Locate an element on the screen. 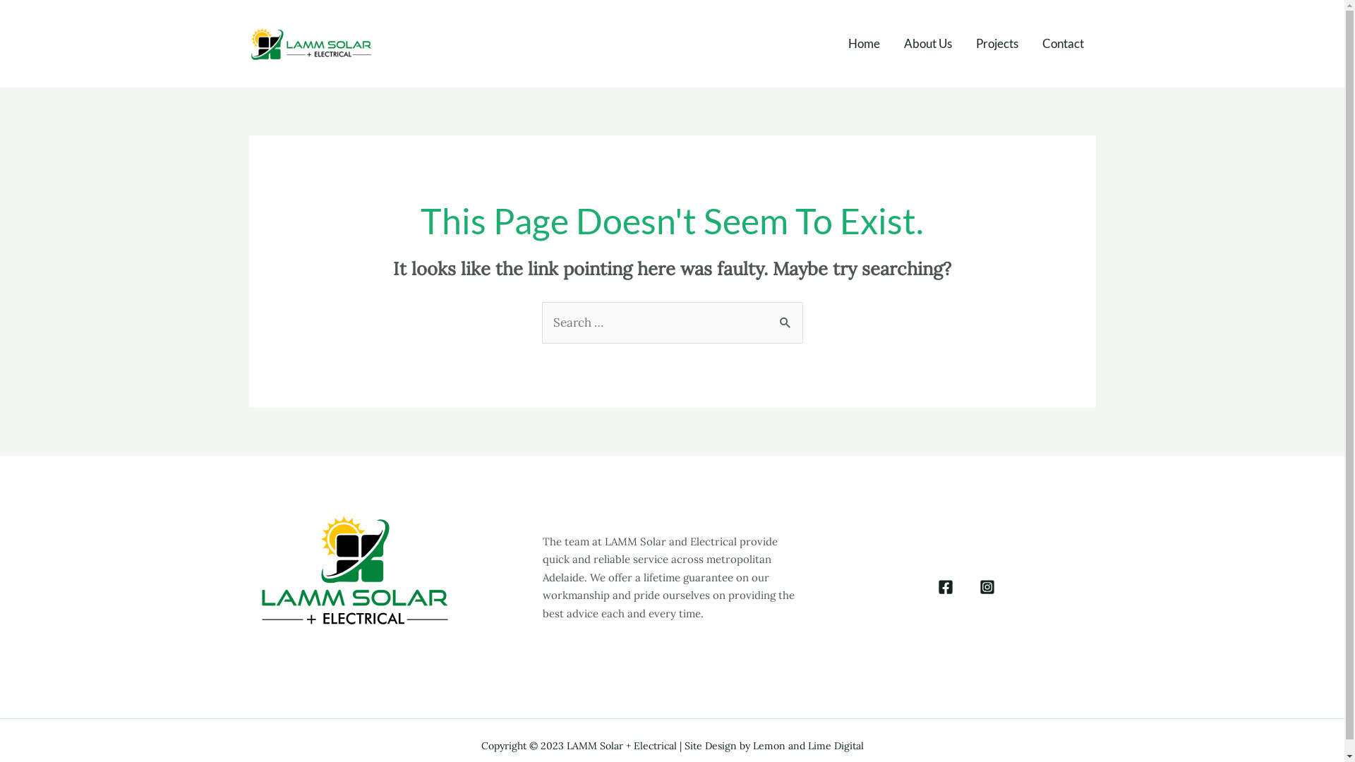  Home is located at coordinates (864, 44).